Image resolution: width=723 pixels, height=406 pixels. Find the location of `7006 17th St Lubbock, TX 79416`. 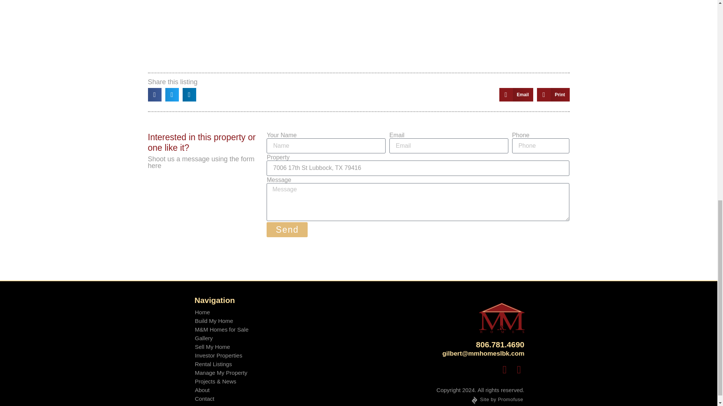

7006 17th St Lubbock, TX 79416 is located at coordinates (358, 34).